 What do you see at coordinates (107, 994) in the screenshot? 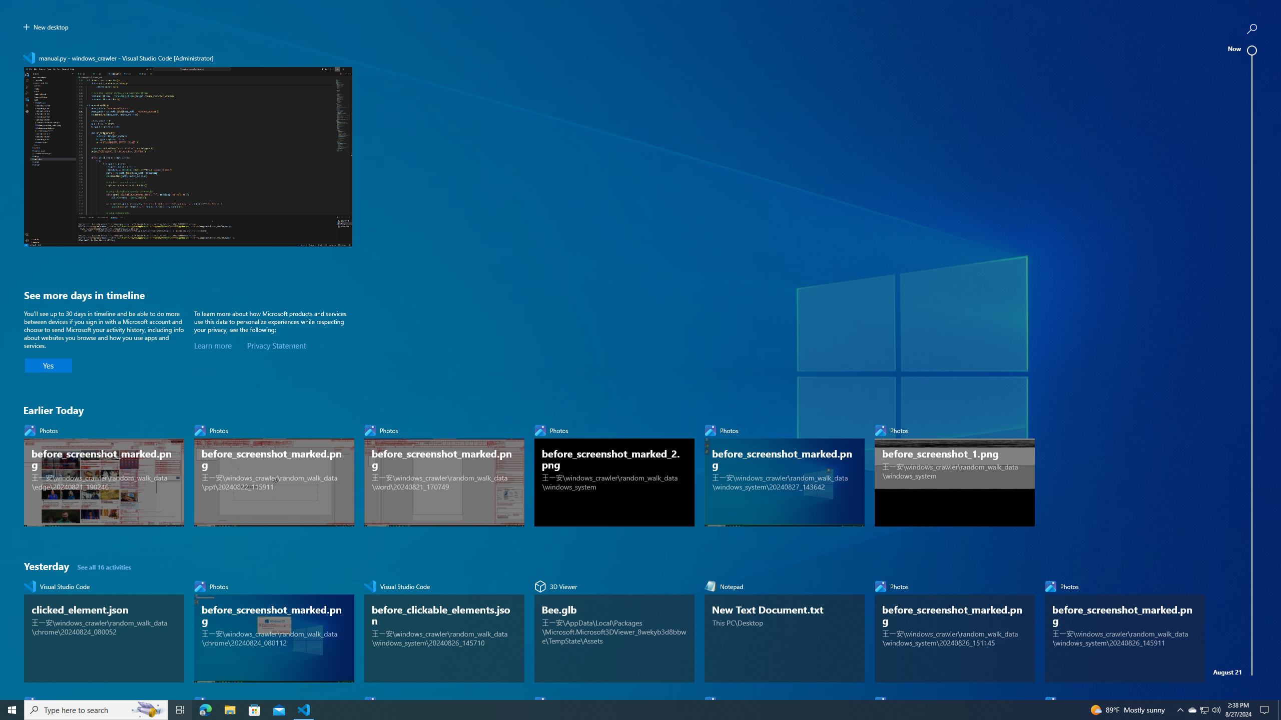
I see `See all 15 activities` at bounding box center [107, 994].